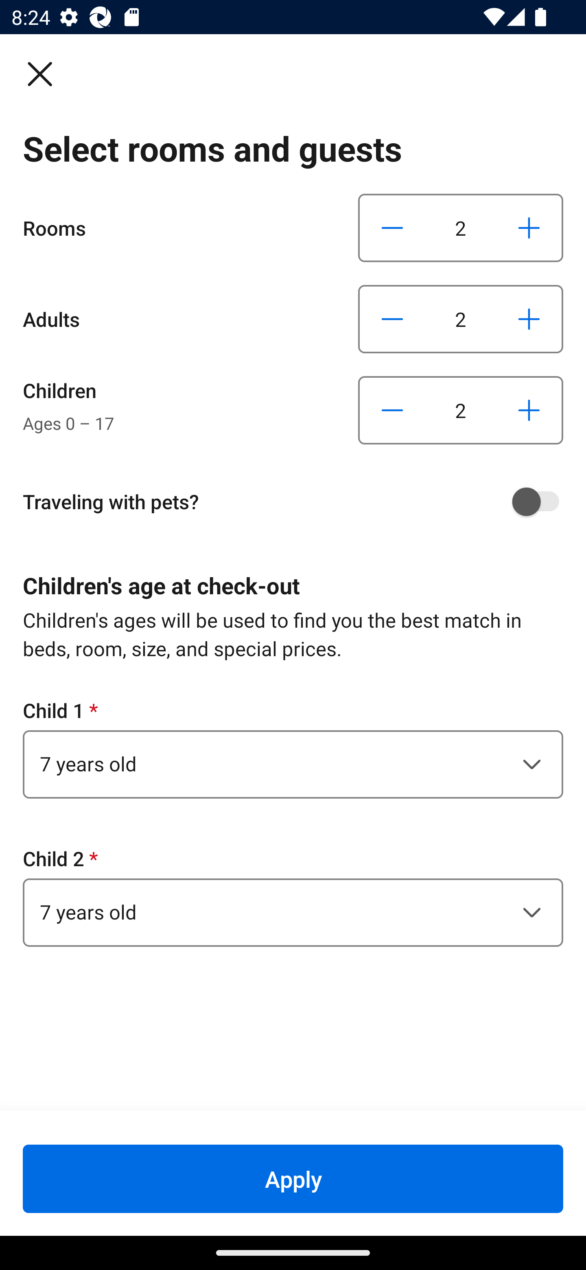  Describe the element at coordinates (299, 501) in the screenshot. I see `Traveling with pets?` at that location.